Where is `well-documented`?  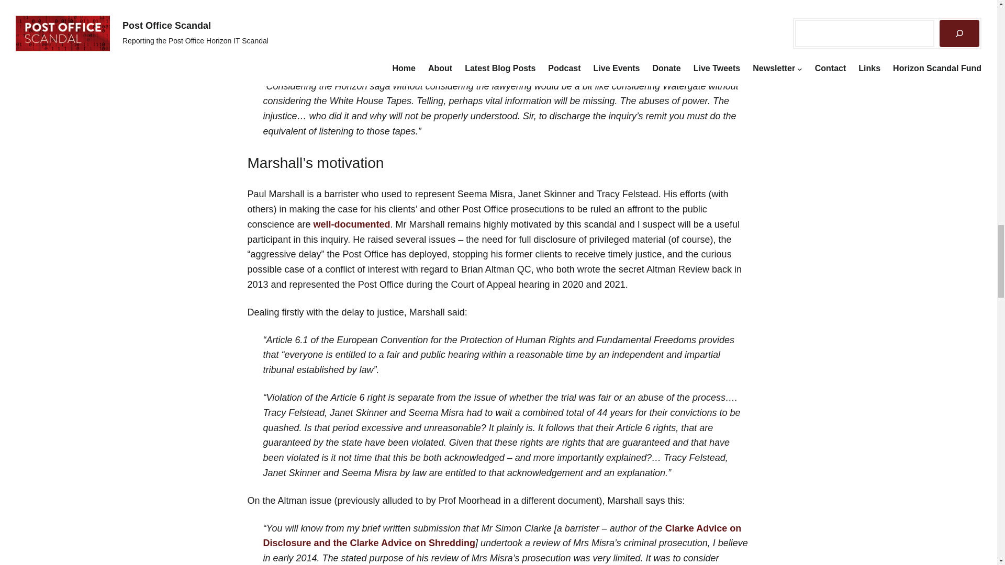
well-documented is located at coordinates (352, 224).